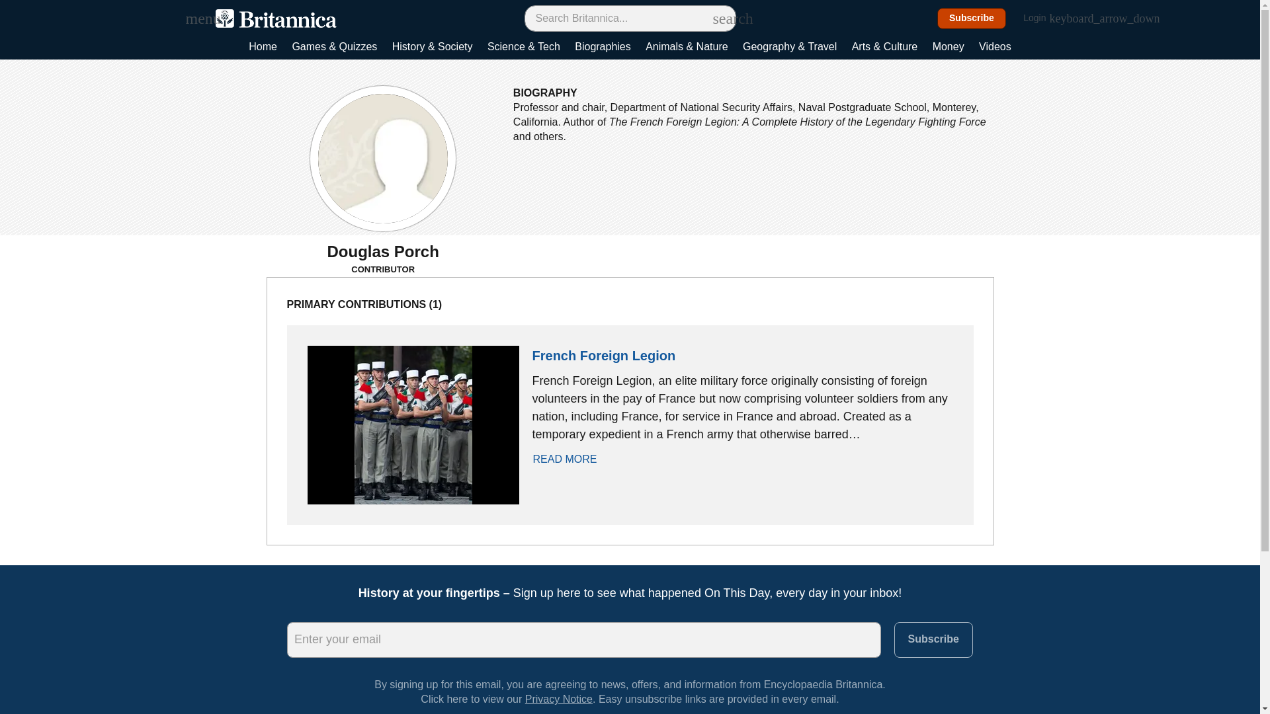 The width and height of the screenshot is (1270, 714). I want to click on Money, so click(948, 48).